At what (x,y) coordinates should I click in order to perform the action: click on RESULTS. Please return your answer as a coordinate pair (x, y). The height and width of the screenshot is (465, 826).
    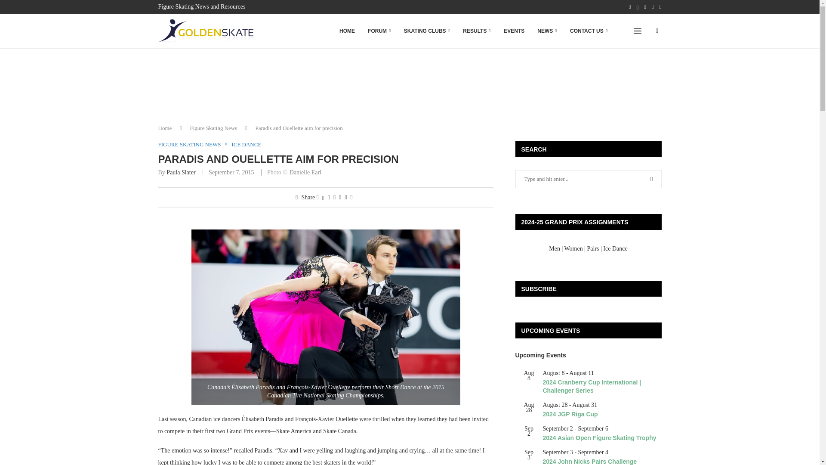
    Looking at the image, I should click on (477, 31).